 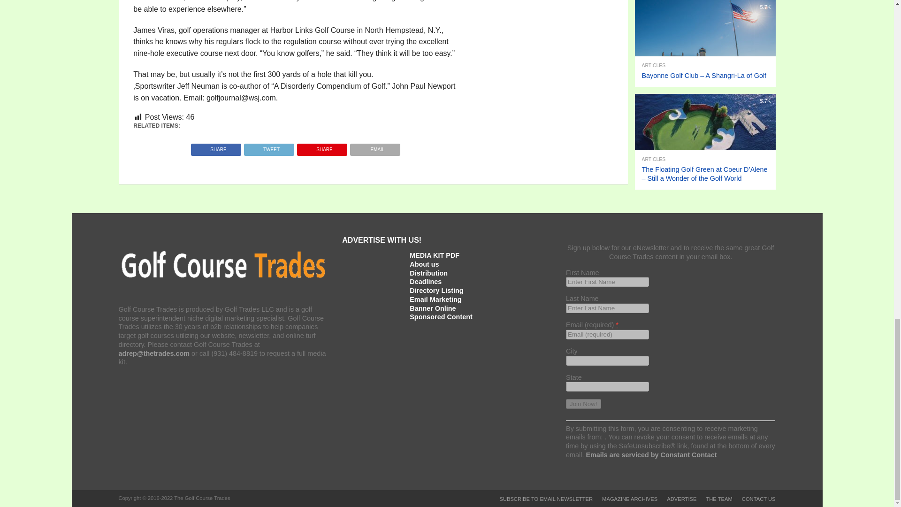 I want to click on Join Now!, so click(x=583, y=404).